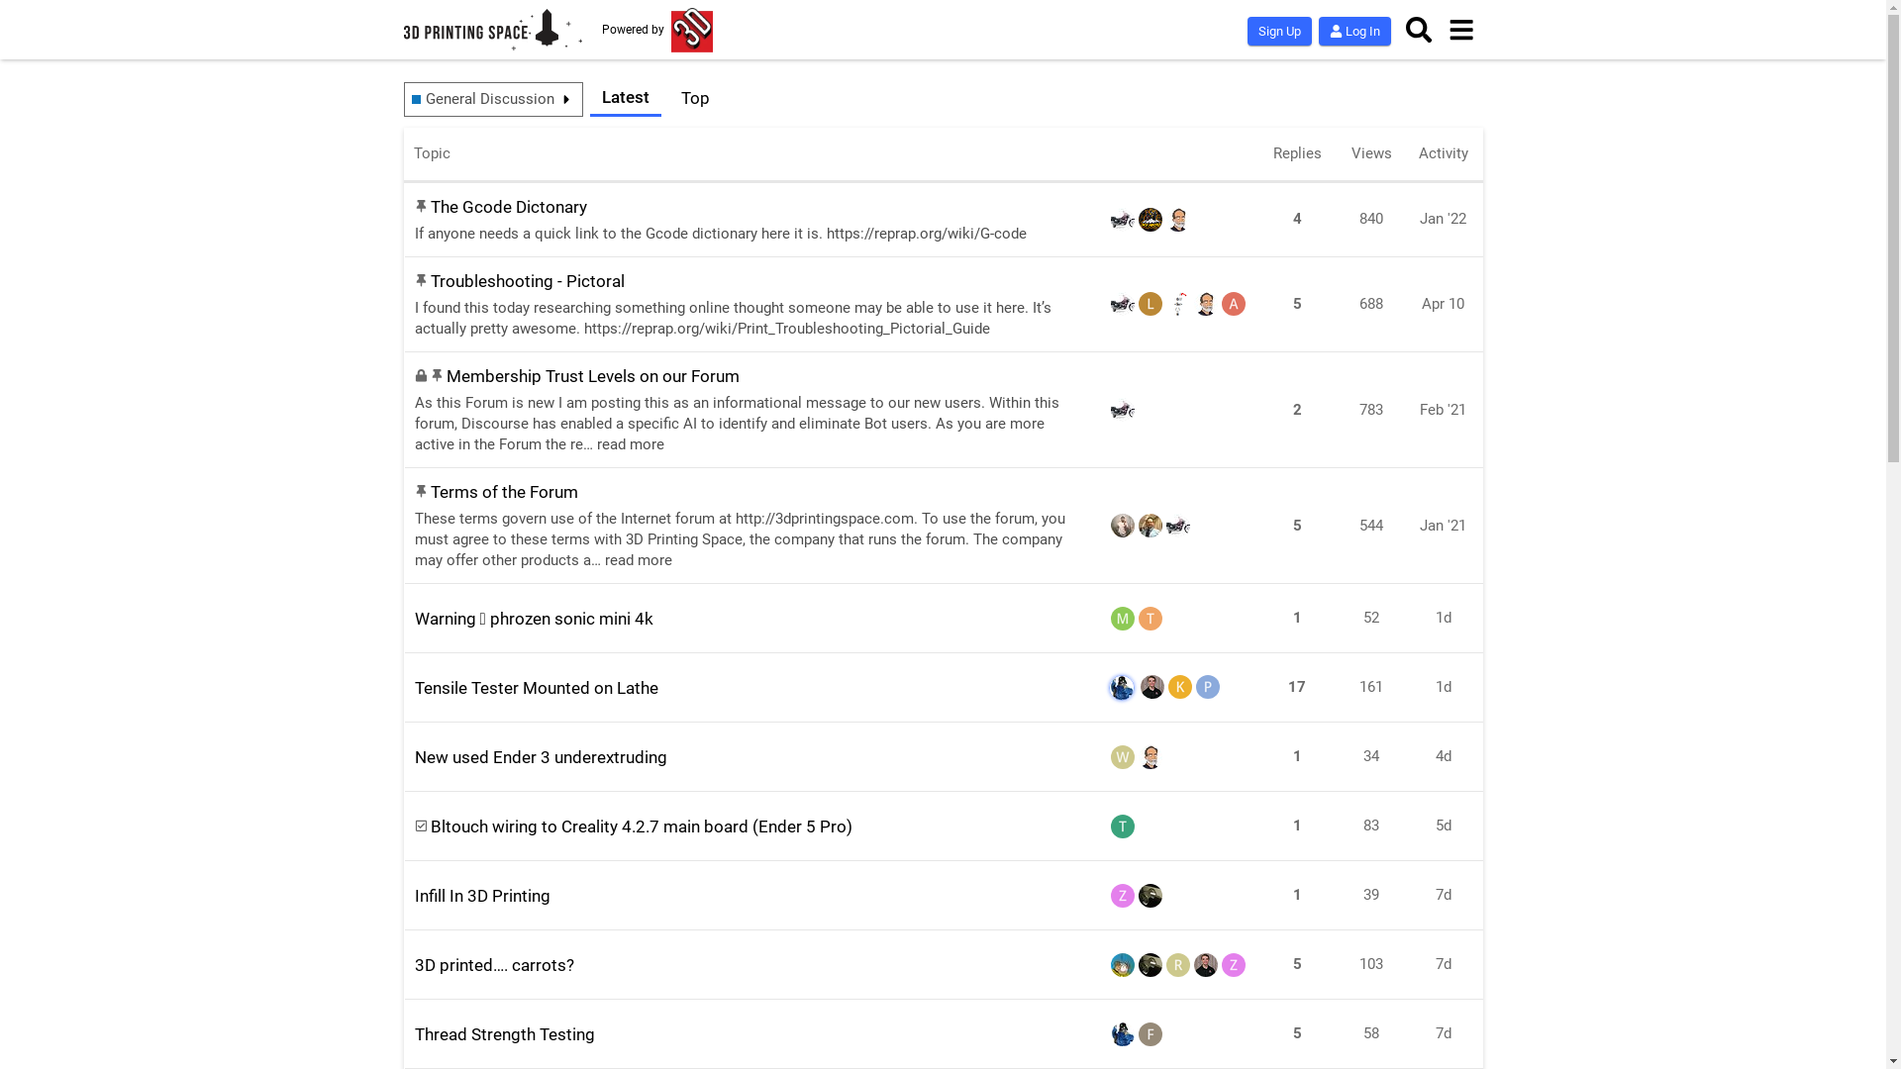 The height and width of the screenshot is (1069, 1901). Describe the element at coordinates (1123, 1034) in the screenshot. I see `rsterne - Original Poster` at that location.